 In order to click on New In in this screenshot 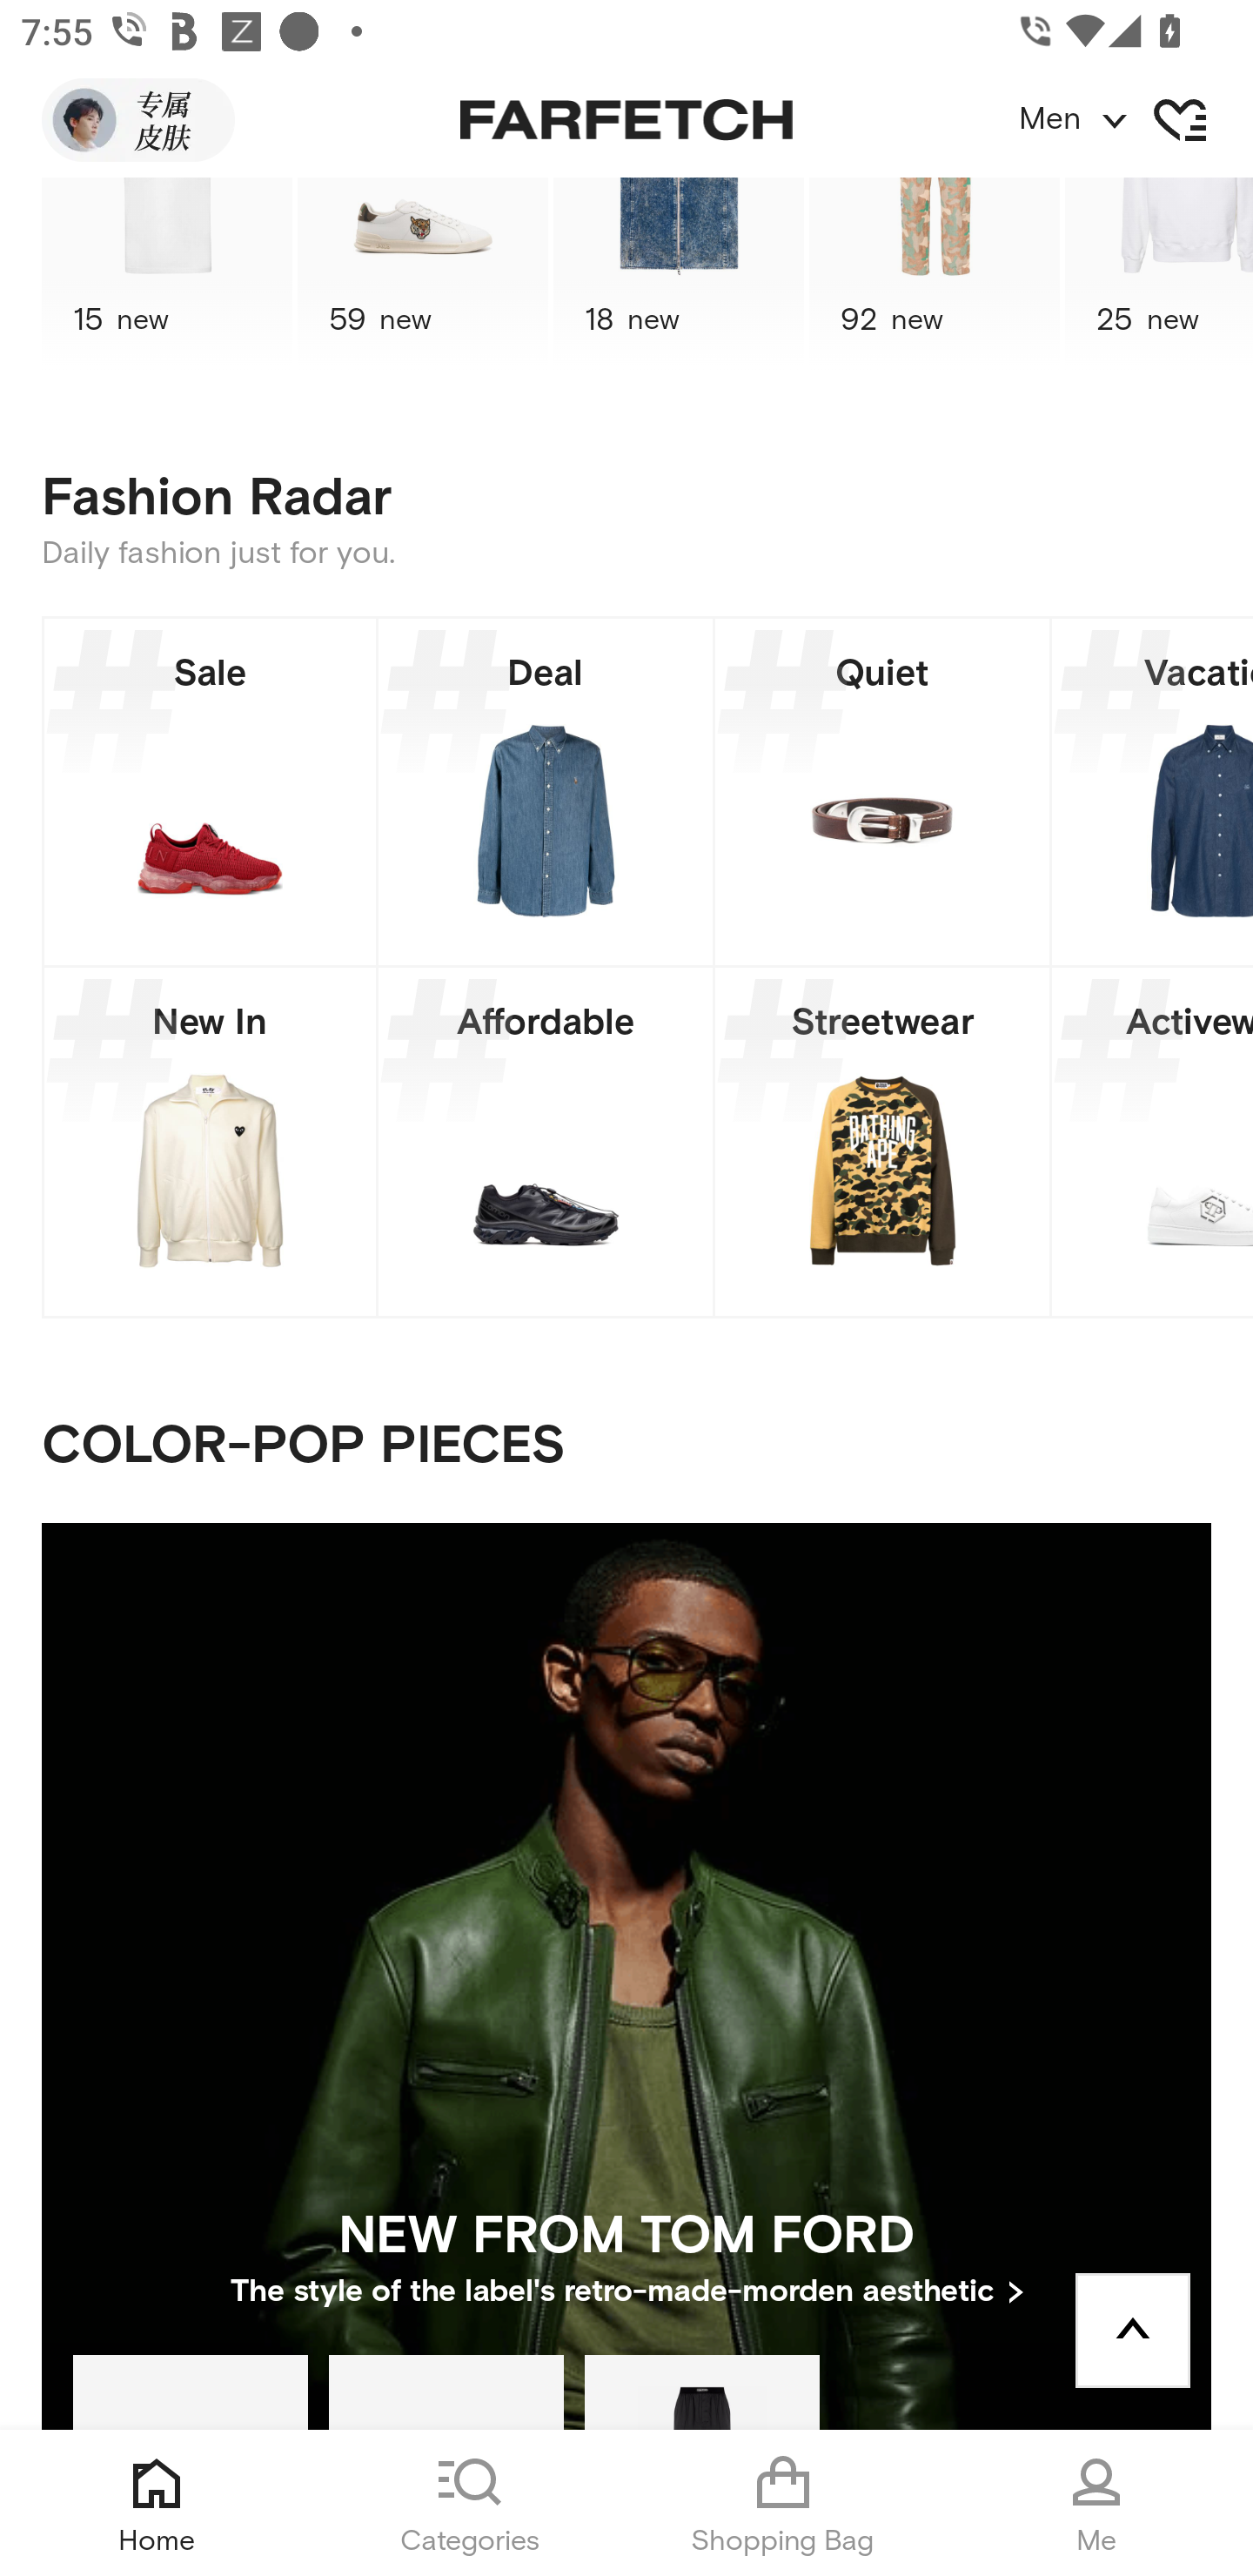, I will do `click(210, 1142)`.